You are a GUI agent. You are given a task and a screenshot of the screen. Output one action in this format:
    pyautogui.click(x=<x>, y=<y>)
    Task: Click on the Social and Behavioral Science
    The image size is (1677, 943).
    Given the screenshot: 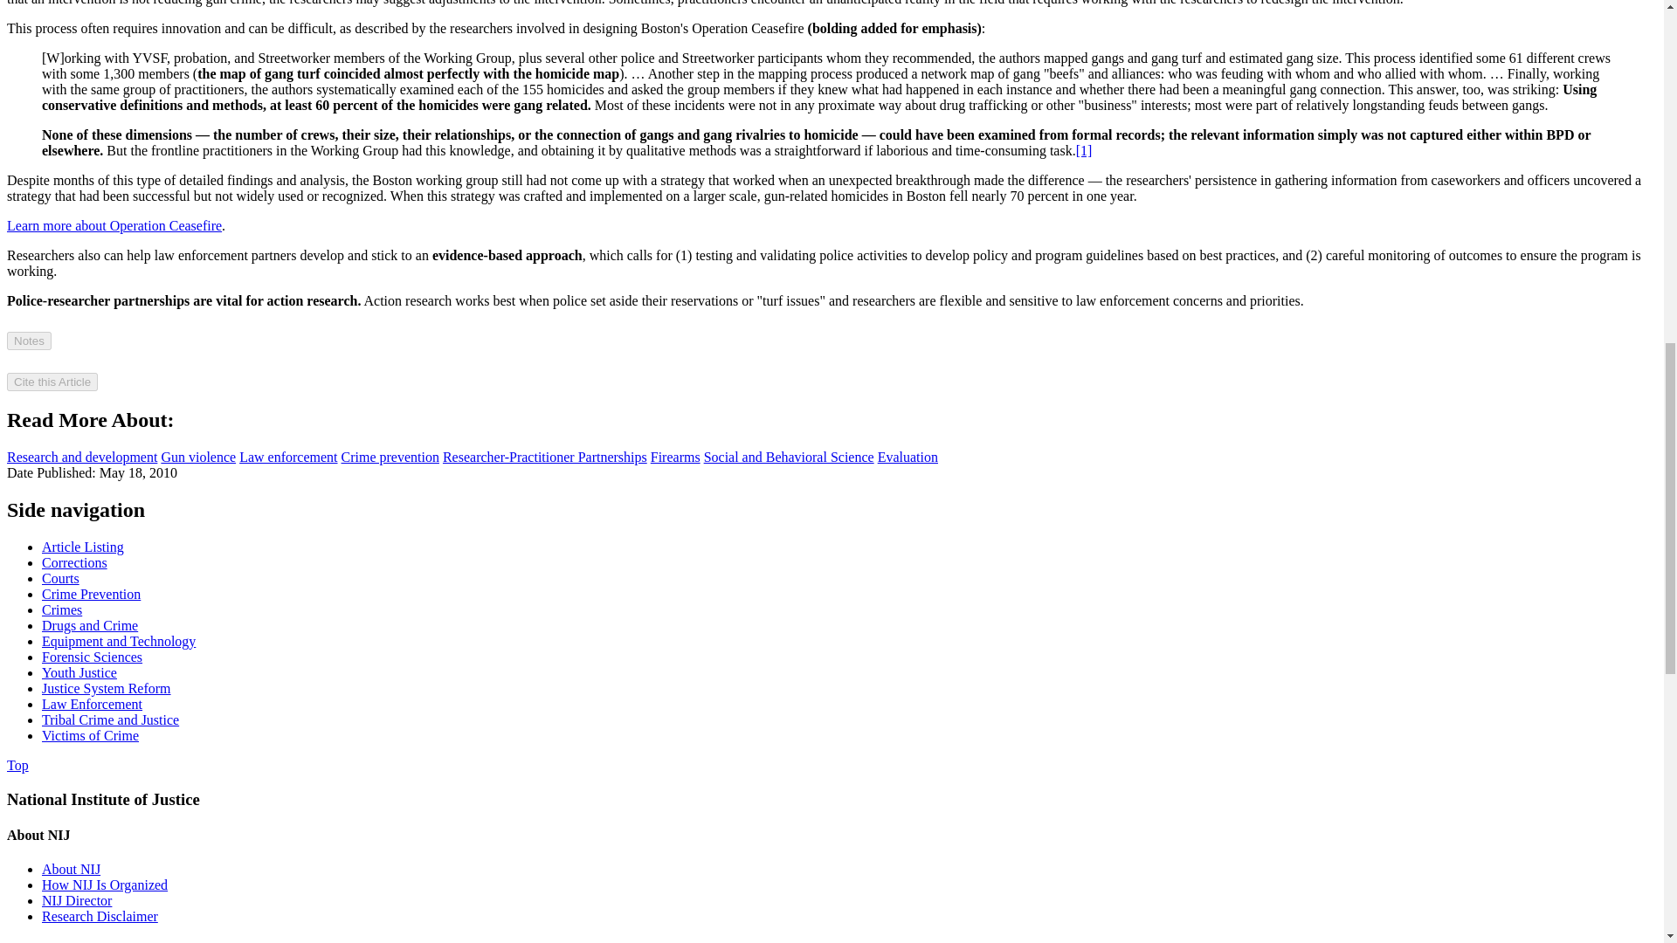 What is the action you would take?
    pyautogui.click(x=789, y=458)
    